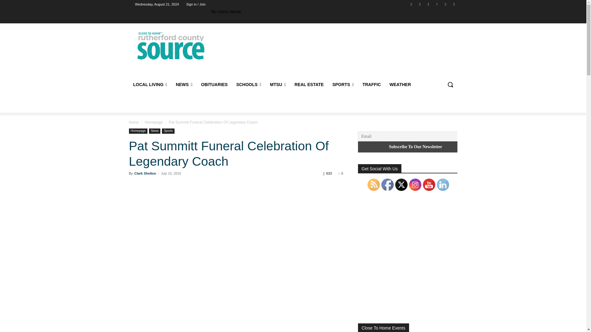 The width and height of the screenshot is (591, 332). Describe the element at coordinates (436, 4) in the screenshot. I see `Linkedin` at that location.